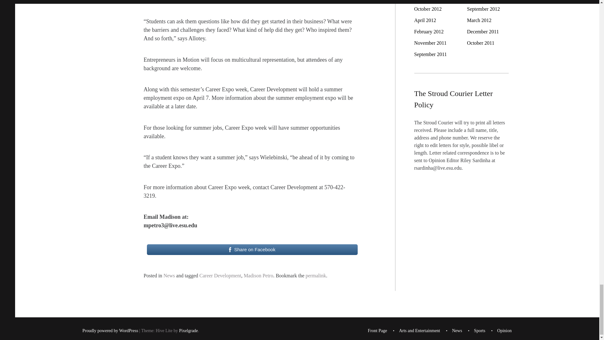 Image resolution: width=604 pixels, height=340 pixels. What do you see at coordinates (259, 276) in the screenshot?
I see `Madison Petro` at bounding box center [259, 276].